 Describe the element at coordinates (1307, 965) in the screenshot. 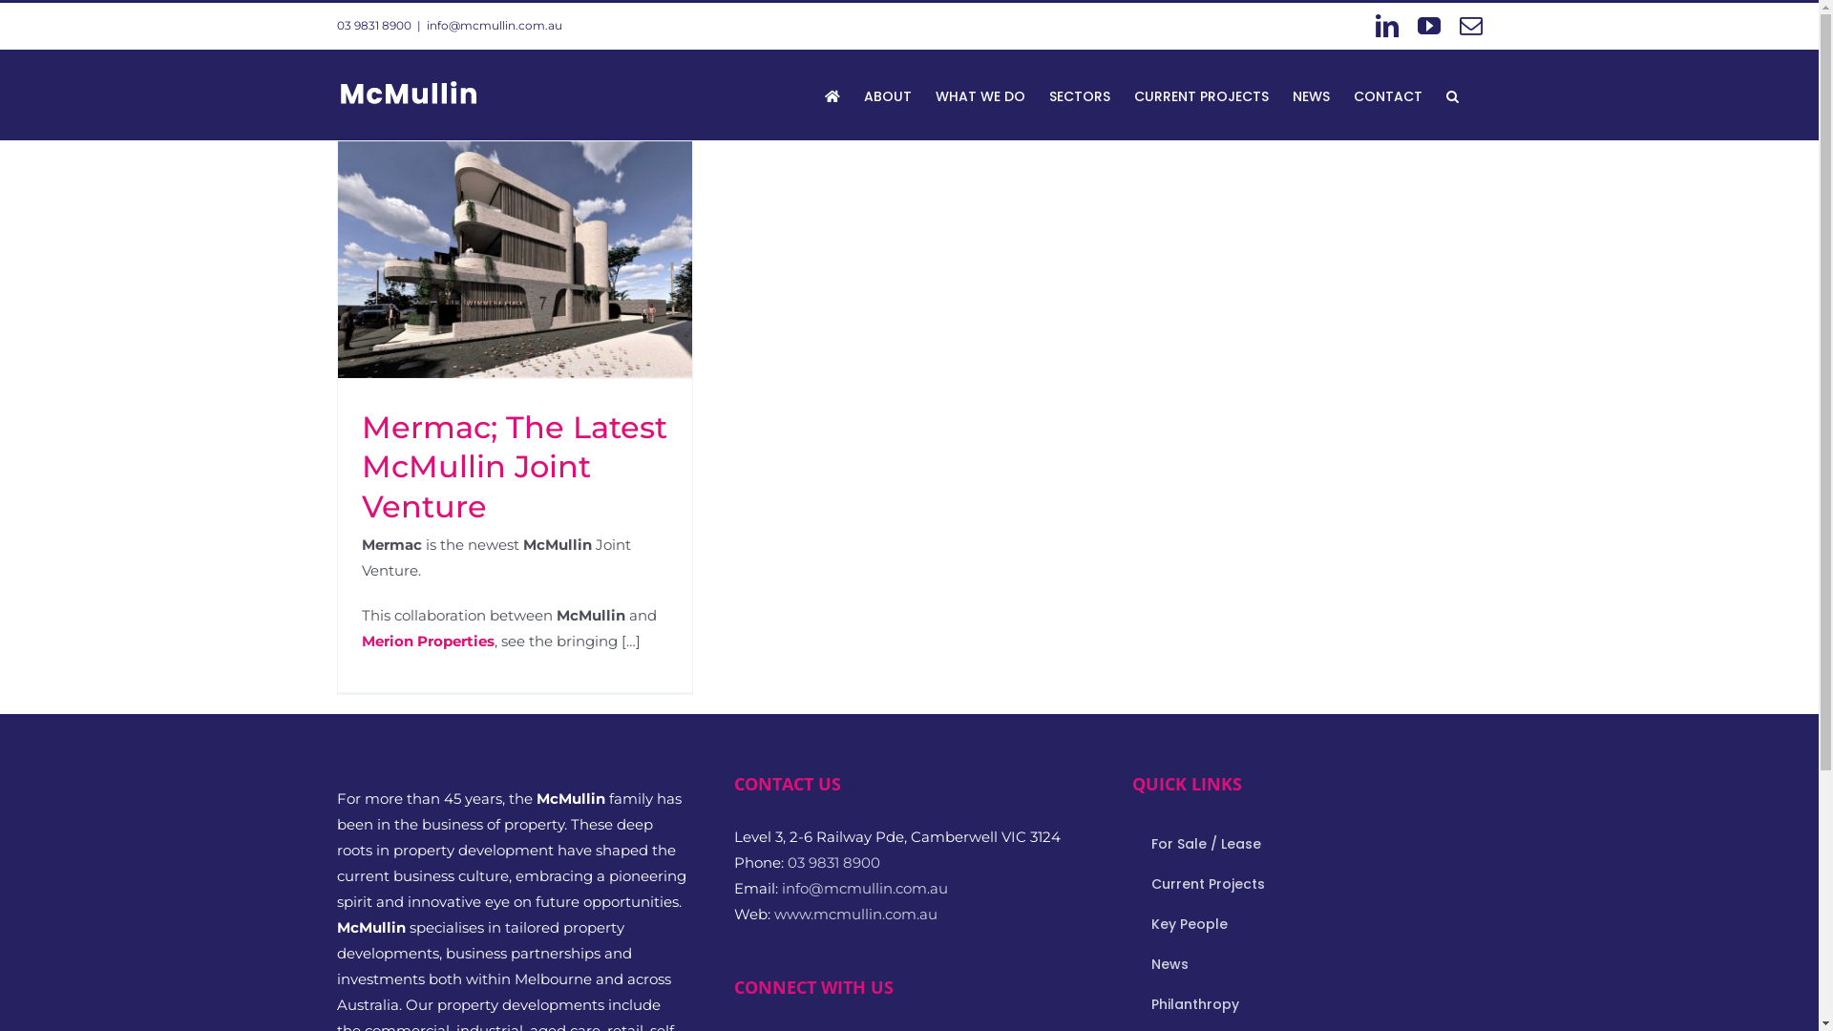

I see `News` at that location.